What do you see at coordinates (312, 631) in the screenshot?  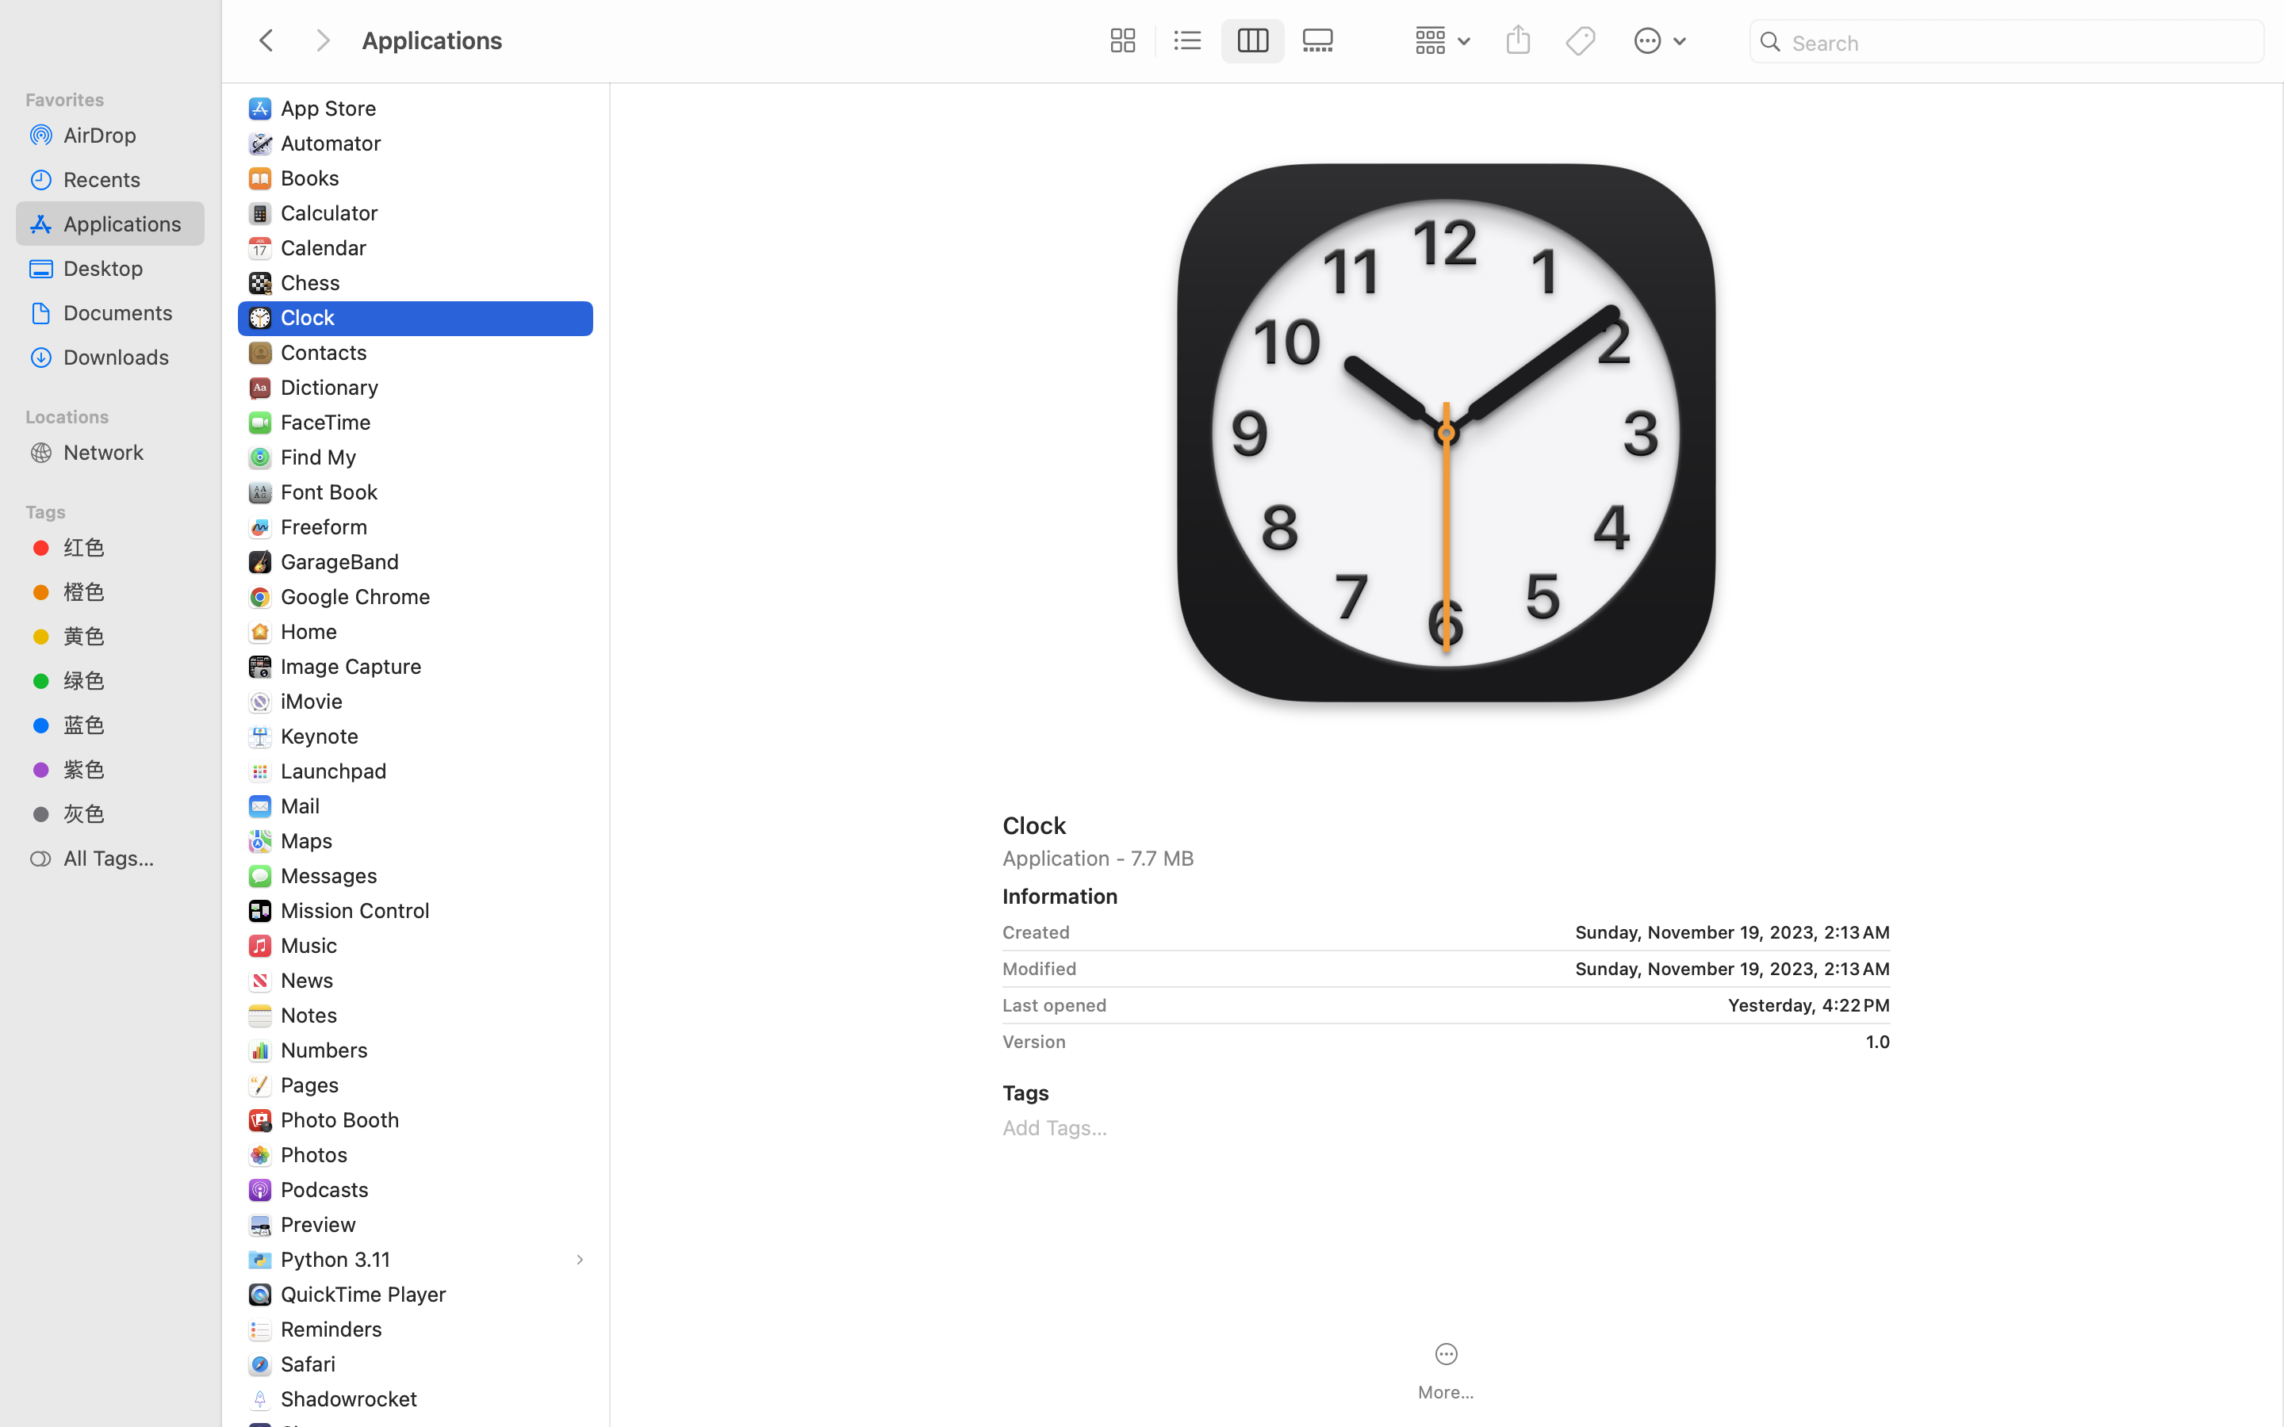 I see `Home` at bounding box center [312, 631].